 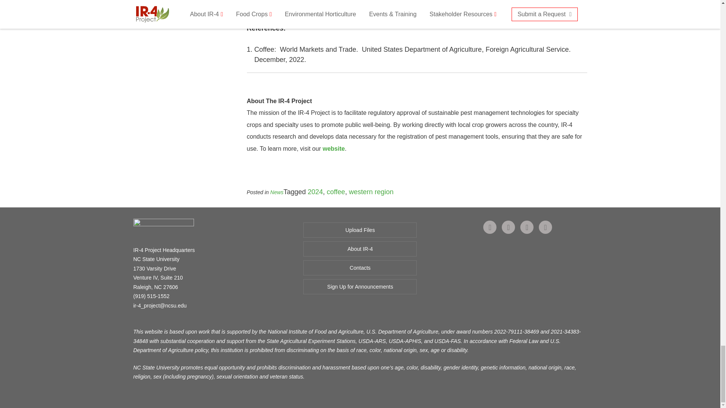 I want to click on Visit us on Twitter, so click(x=508, y=227).